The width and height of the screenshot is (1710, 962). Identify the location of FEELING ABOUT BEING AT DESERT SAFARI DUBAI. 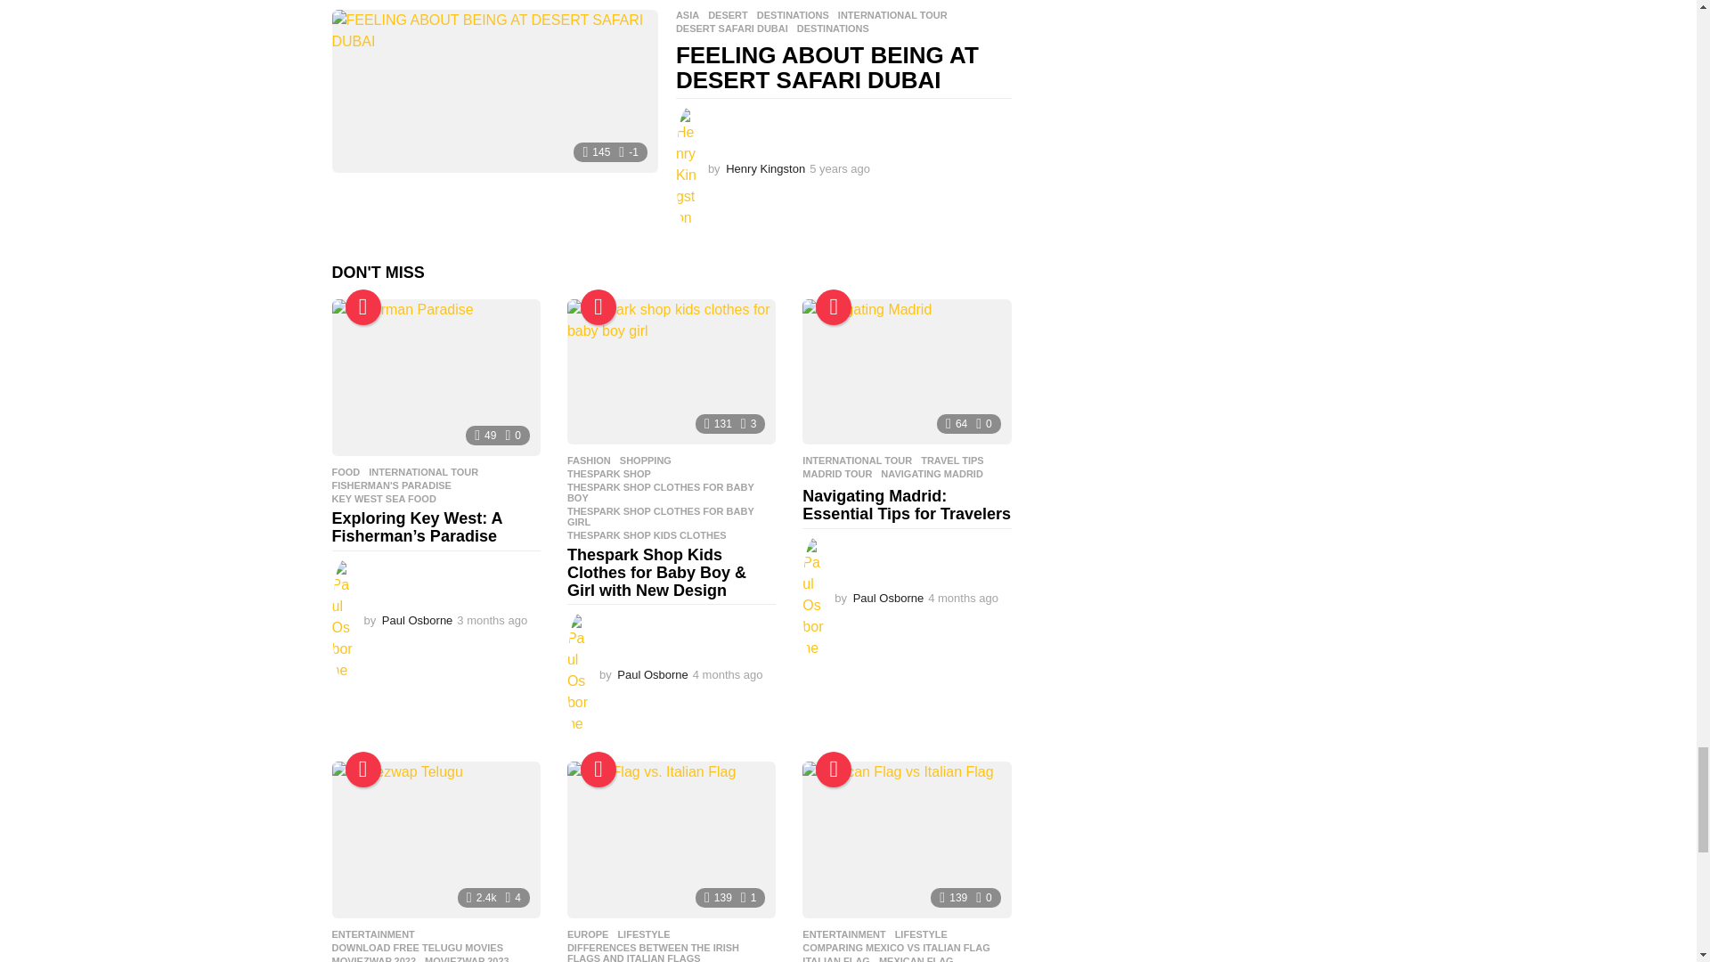
(493, 91).